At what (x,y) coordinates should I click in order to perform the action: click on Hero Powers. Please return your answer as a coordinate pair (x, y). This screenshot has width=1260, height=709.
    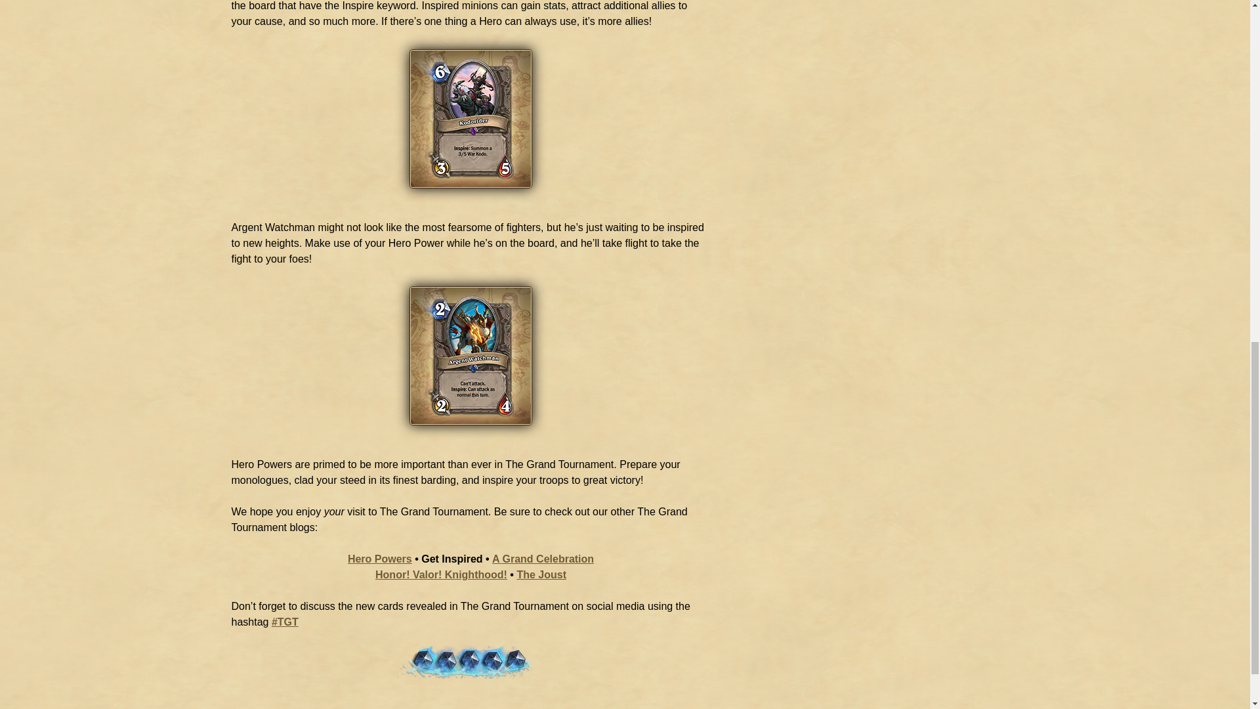
    Looking at the image, I should click on (379, 559).